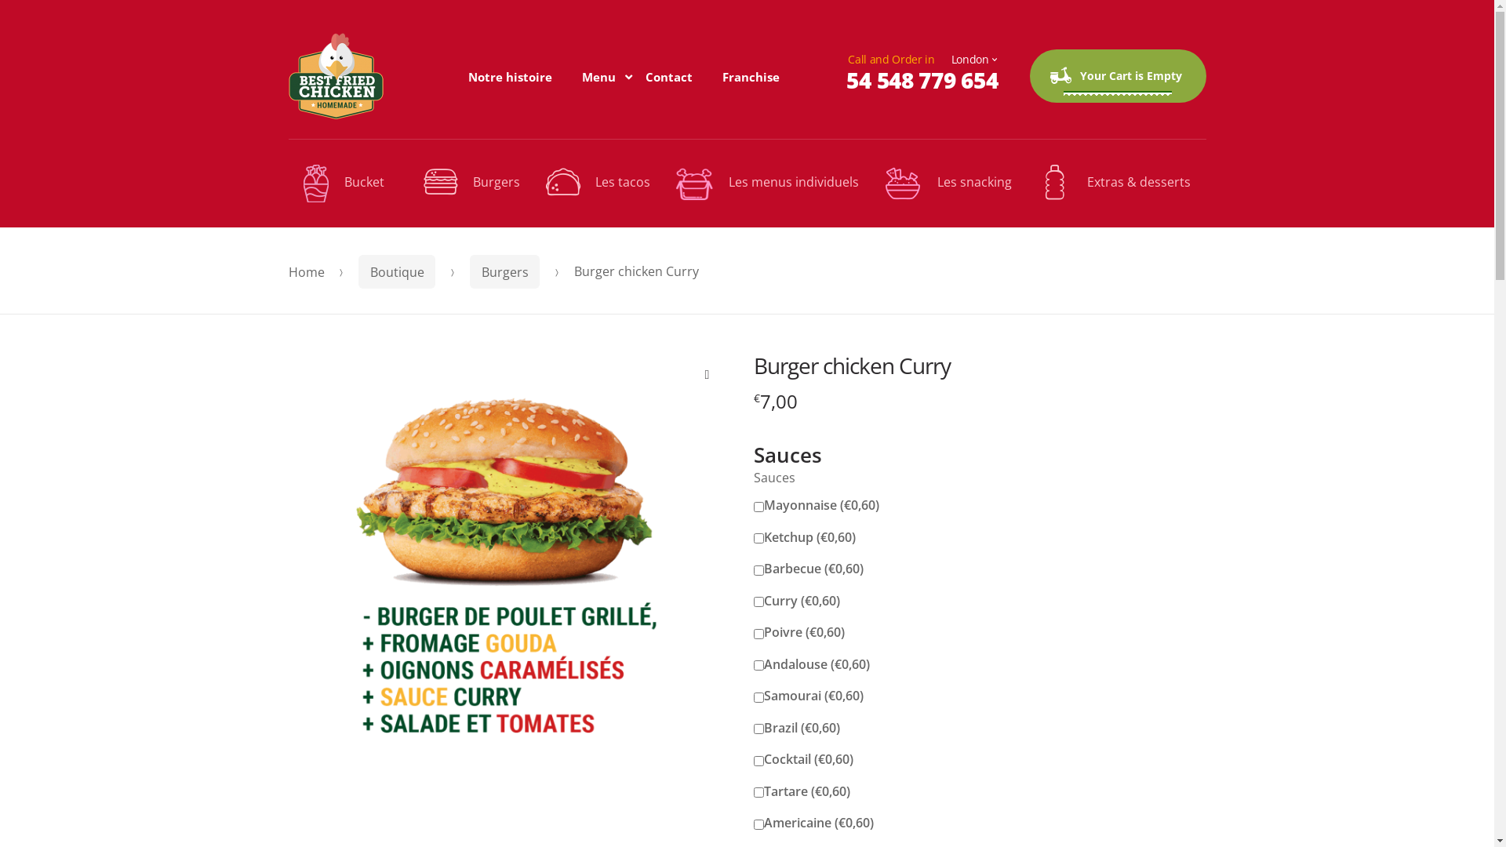 Image resolution: width=1506 pixels, height=847 pixels. Describe the element at coordinates (510, 573) in the screenshot. I see `BURGERCURRY` at that location.